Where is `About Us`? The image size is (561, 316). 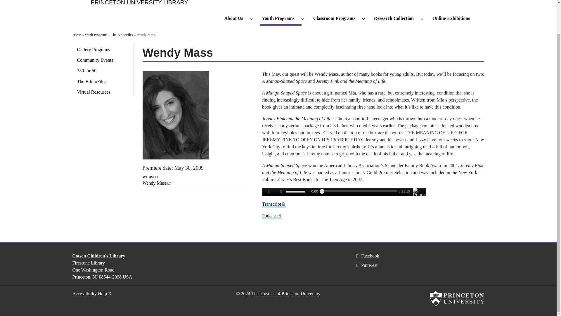 About Us is located at coordinates (236, 19).